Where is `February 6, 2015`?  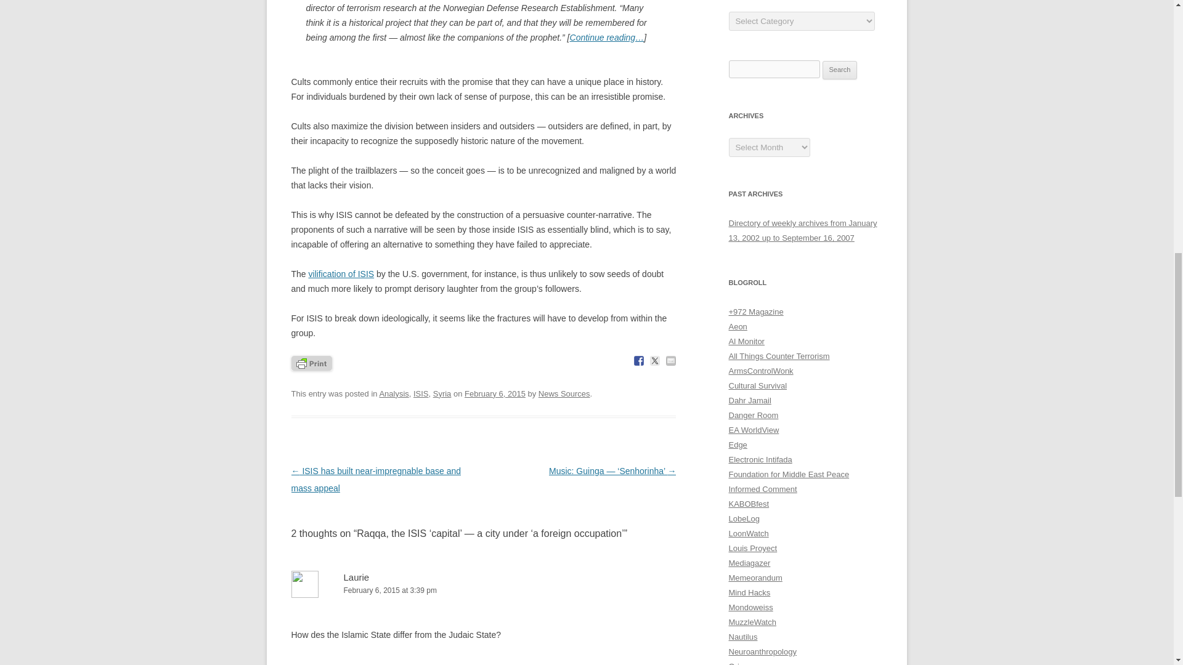
February 6, 2015 is located at coordinates (495, 393).